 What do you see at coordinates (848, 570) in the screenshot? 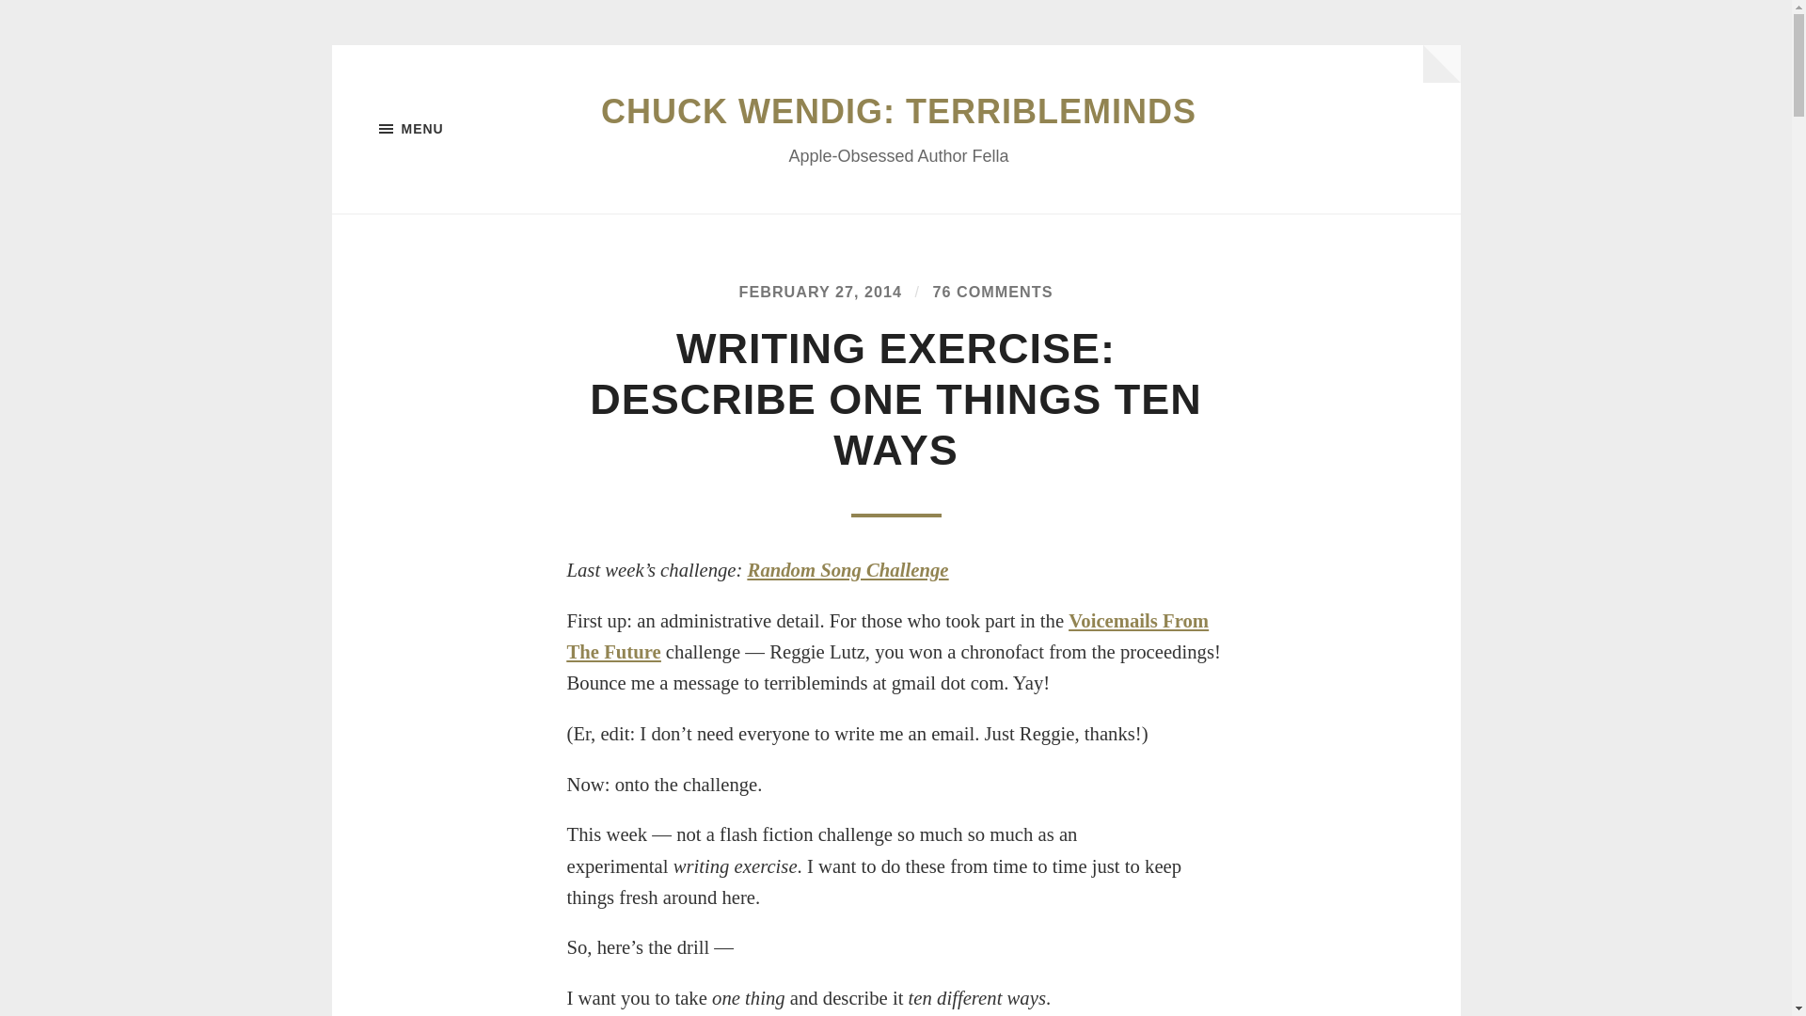
I see `Random Song Challenge` at bounding box center [848, 570].